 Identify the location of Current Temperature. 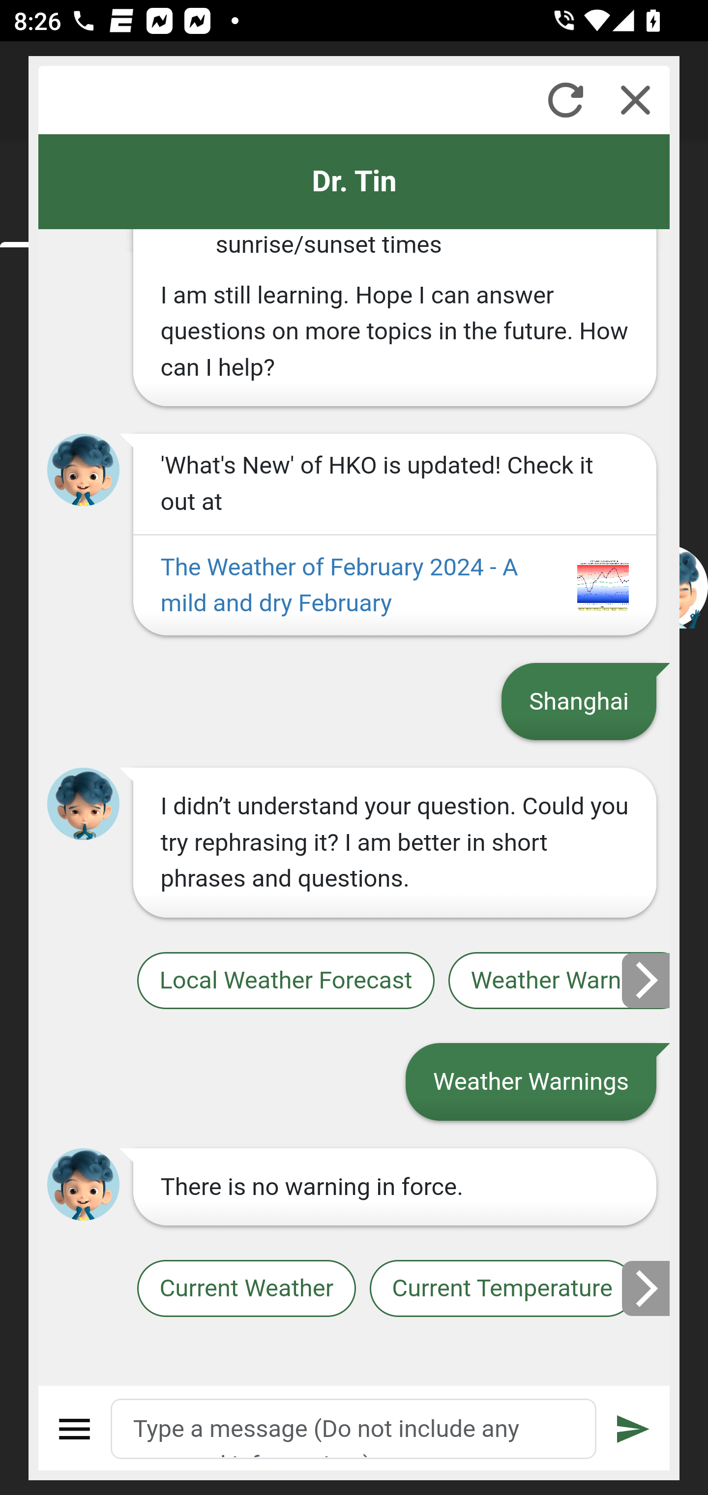
(501, 1289).